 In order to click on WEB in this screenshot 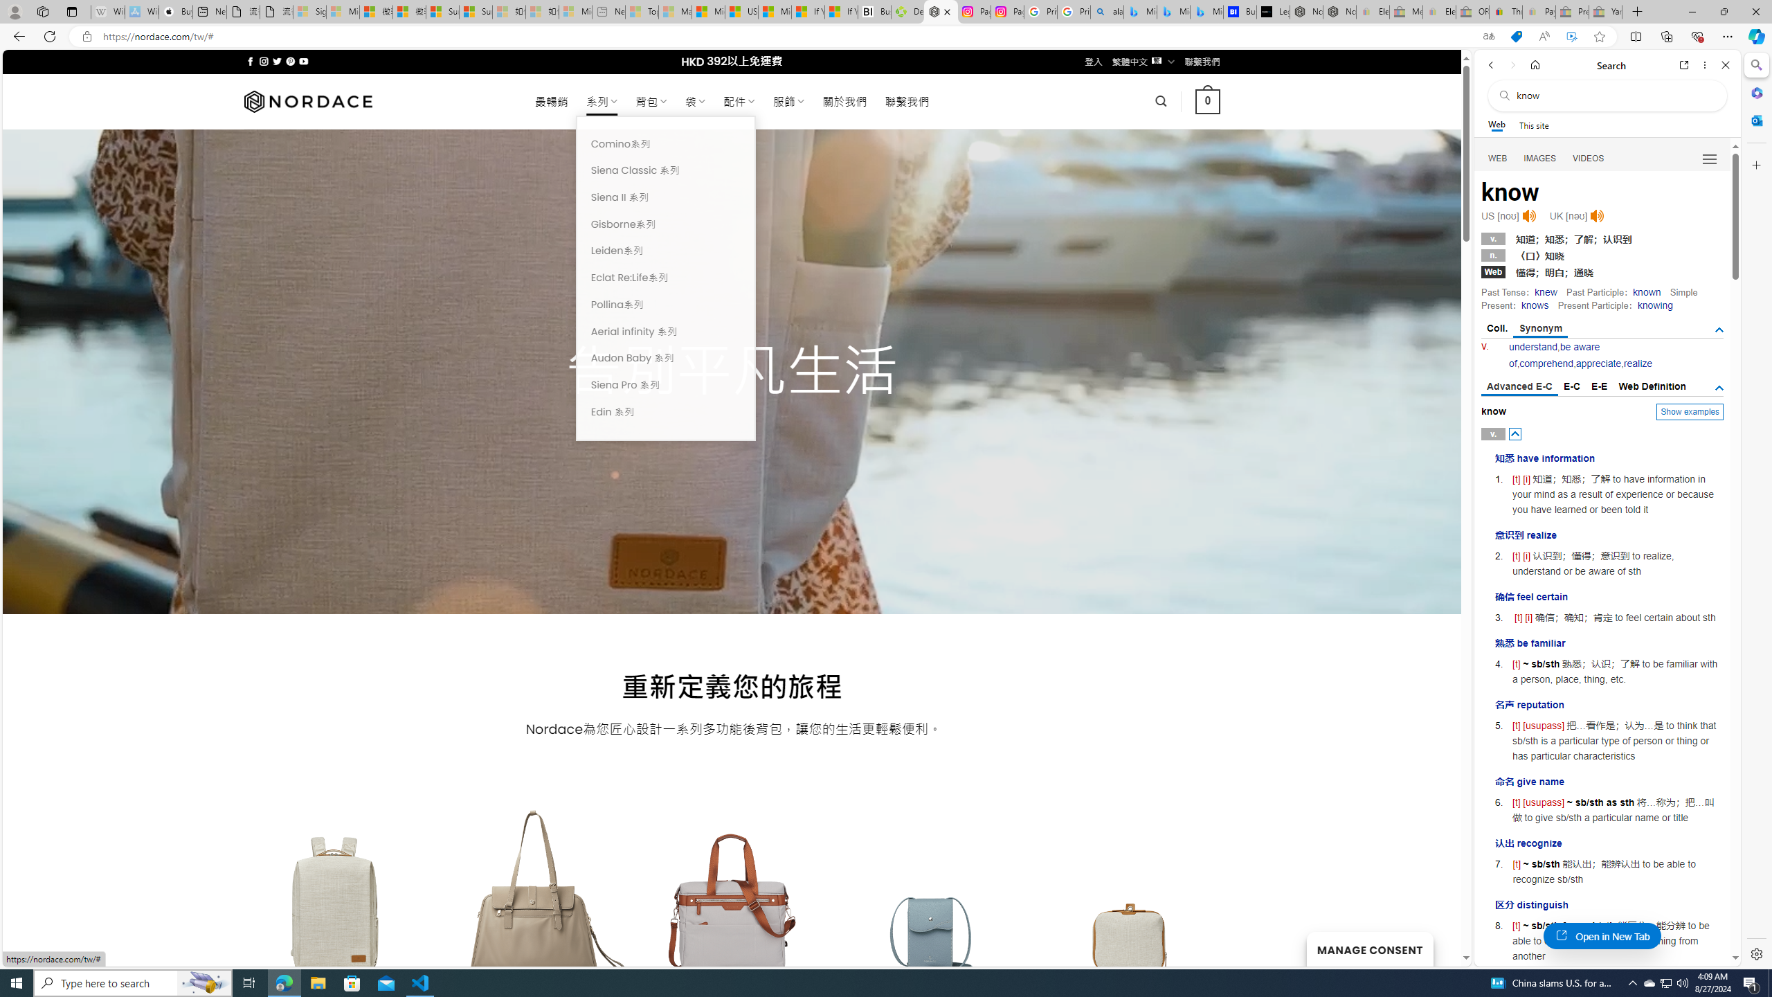, I will do `click(1498, 159)`.